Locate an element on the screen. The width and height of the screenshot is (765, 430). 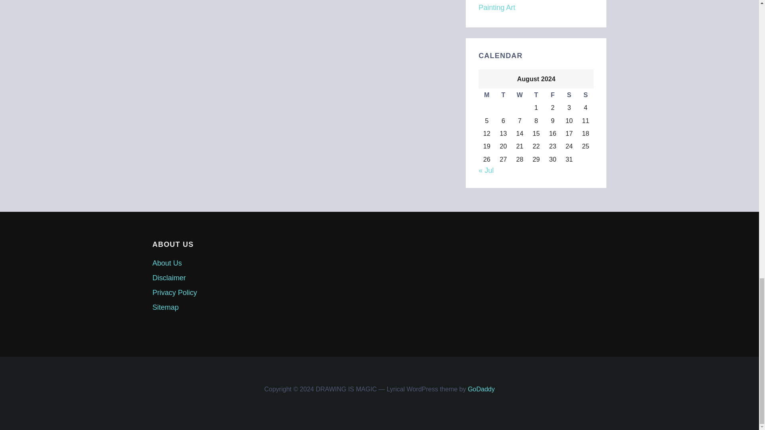
Friday is located at coordinates (552, 95).